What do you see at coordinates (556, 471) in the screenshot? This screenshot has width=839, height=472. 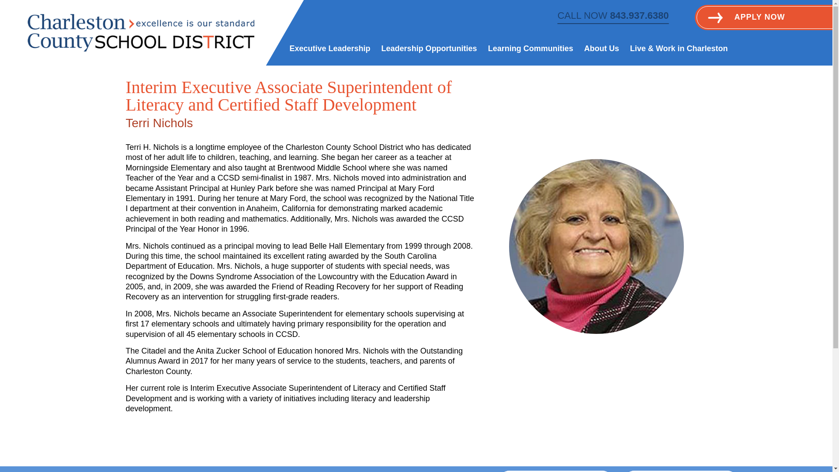 I see `843.937.6380` at bounding box center [556, 471].